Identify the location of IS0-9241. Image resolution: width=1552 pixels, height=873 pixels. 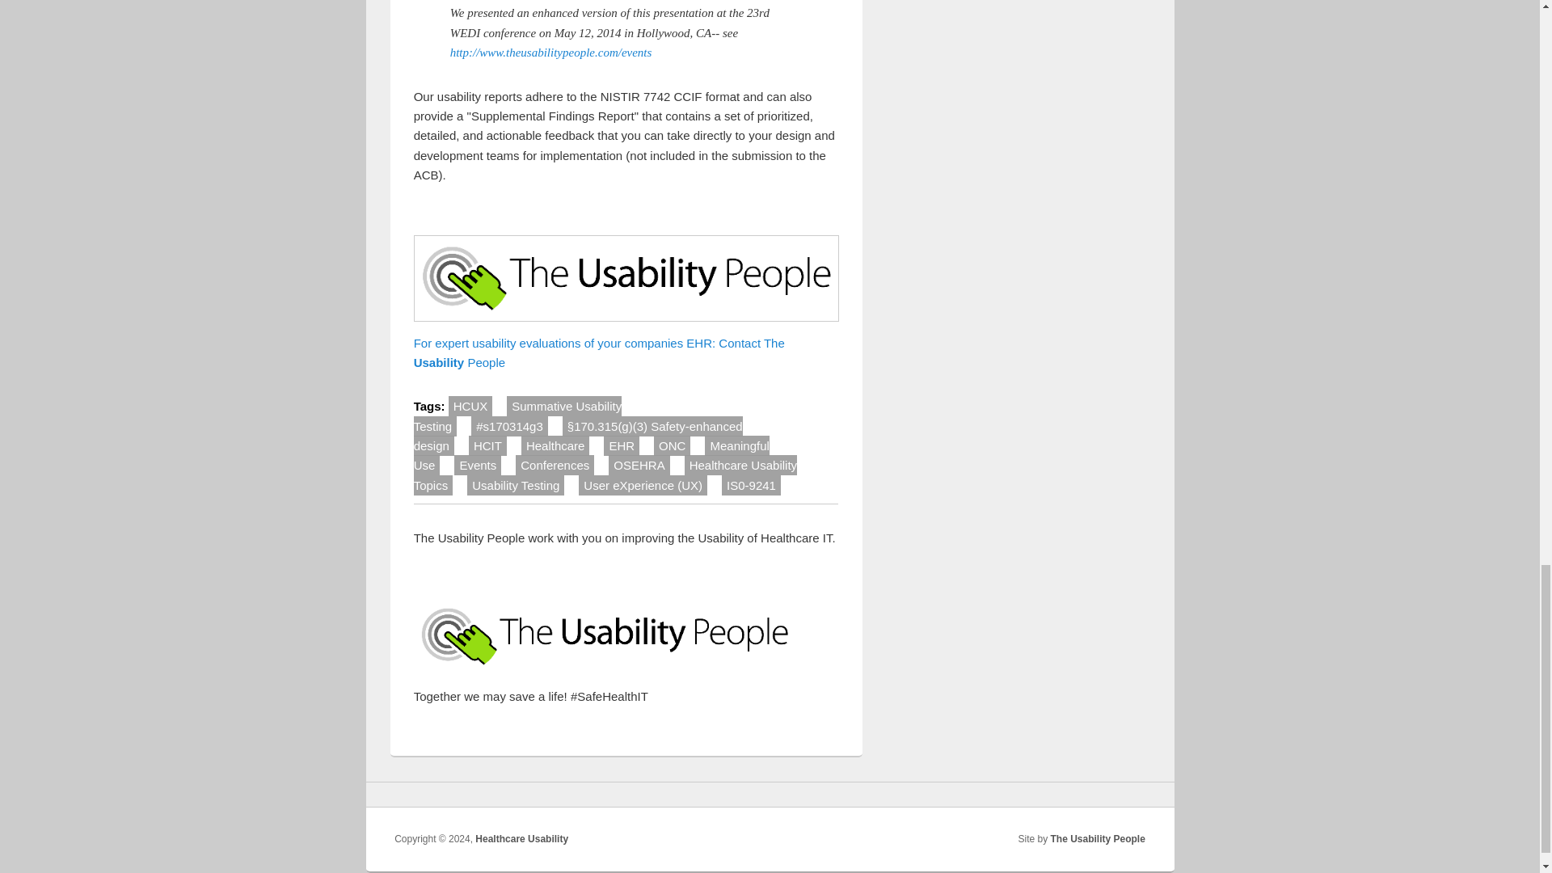
(750, 485).